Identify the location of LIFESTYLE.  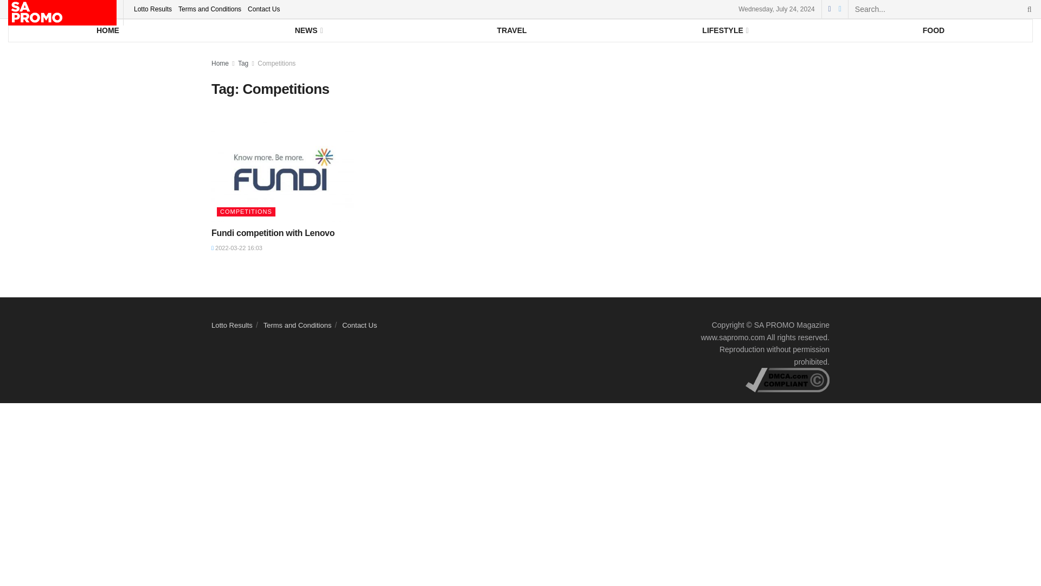
(724, 30).